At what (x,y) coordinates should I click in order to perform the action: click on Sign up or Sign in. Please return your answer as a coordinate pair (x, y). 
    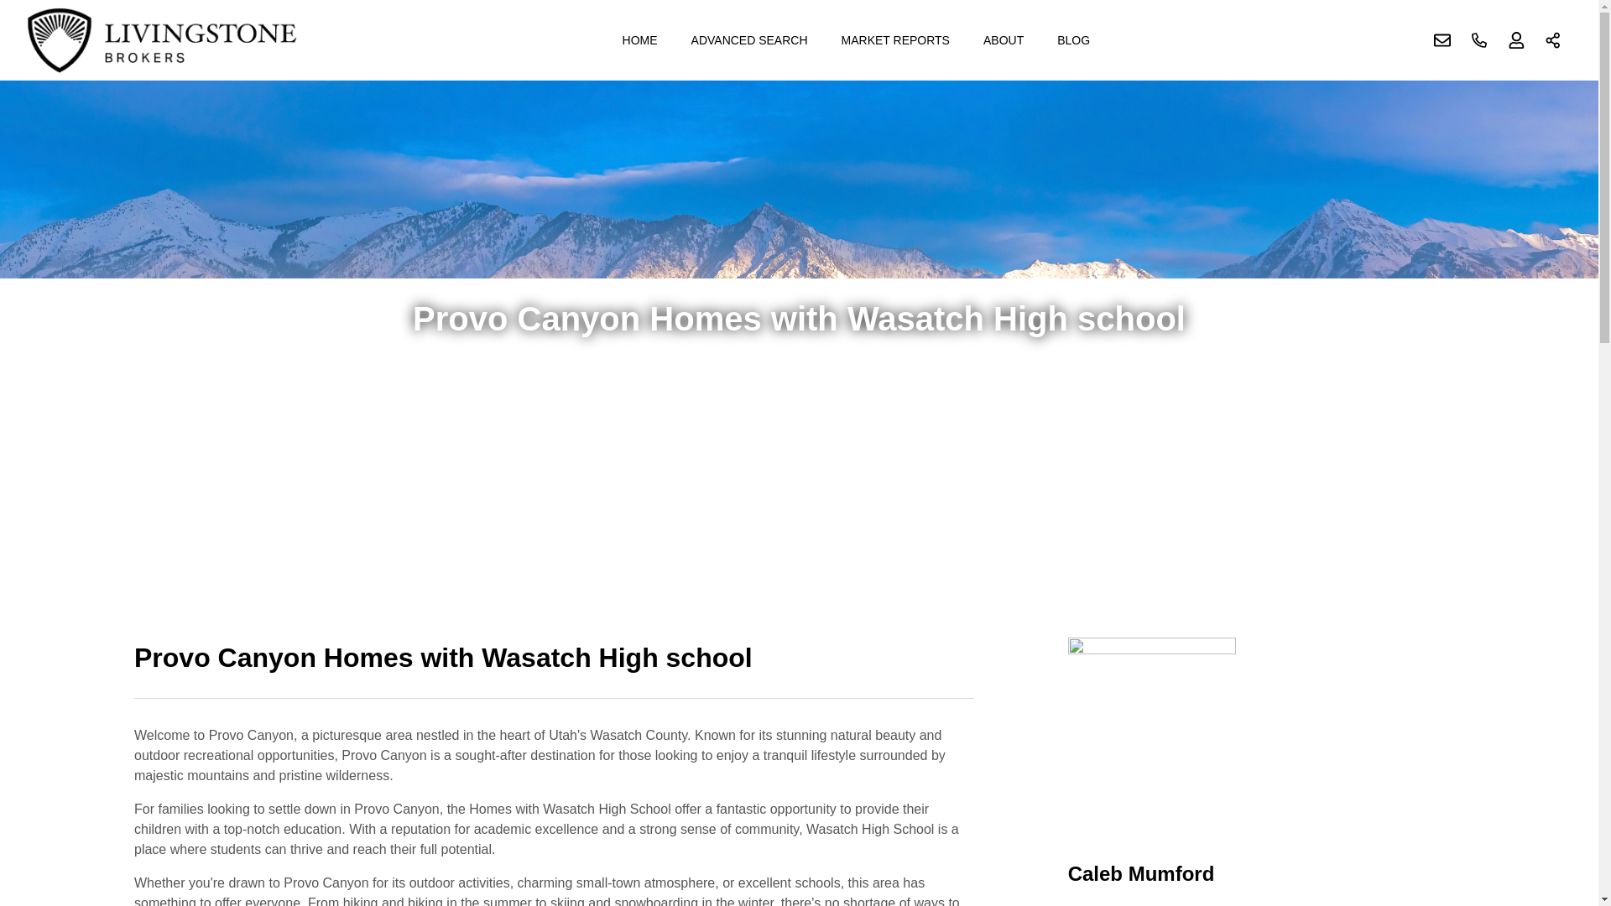
    Looking at the image, I should click on (1516, 40).